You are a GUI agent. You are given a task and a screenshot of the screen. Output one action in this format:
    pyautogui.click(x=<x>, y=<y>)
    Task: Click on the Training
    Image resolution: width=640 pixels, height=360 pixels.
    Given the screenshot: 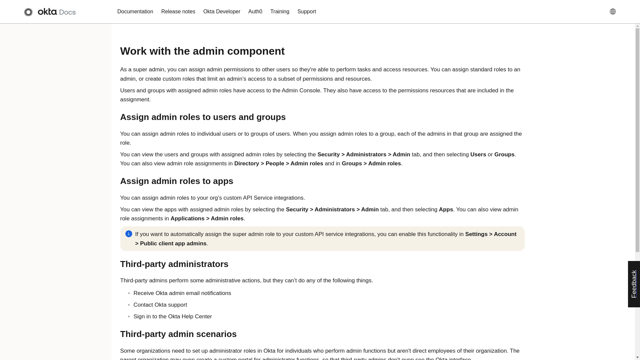 What is the action you would take?
    pyautogui.click(x=279, y=12)
    